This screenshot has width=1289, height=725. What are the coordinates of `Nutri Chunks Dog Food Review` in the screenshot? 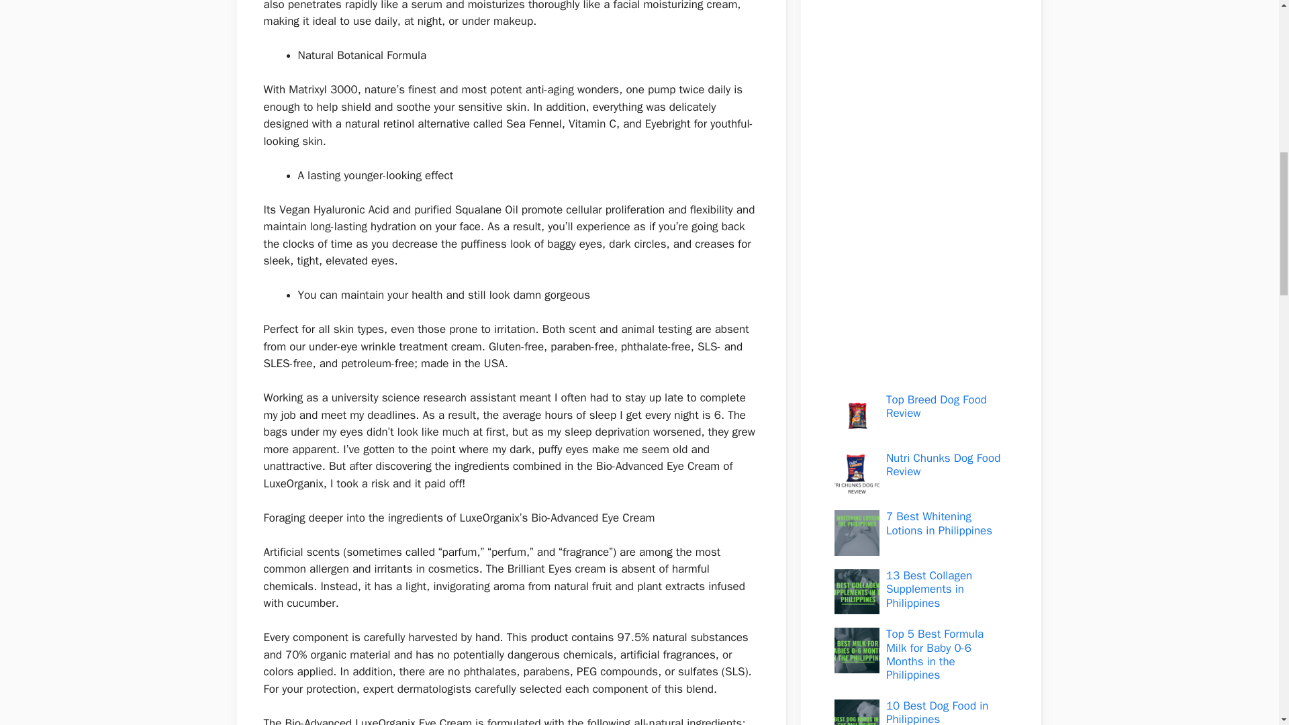 It's located at (943, 465).